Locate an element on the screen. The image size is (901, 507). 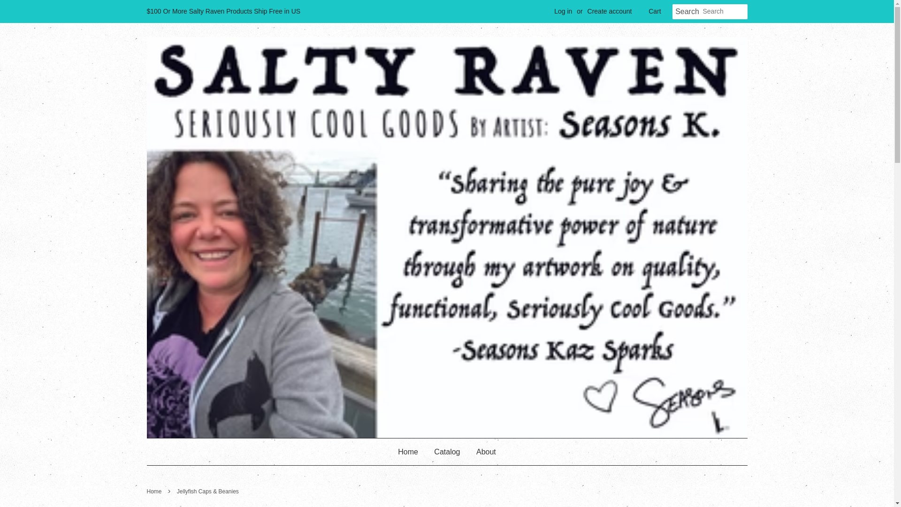
Log in is located at coordinates (563, 11).